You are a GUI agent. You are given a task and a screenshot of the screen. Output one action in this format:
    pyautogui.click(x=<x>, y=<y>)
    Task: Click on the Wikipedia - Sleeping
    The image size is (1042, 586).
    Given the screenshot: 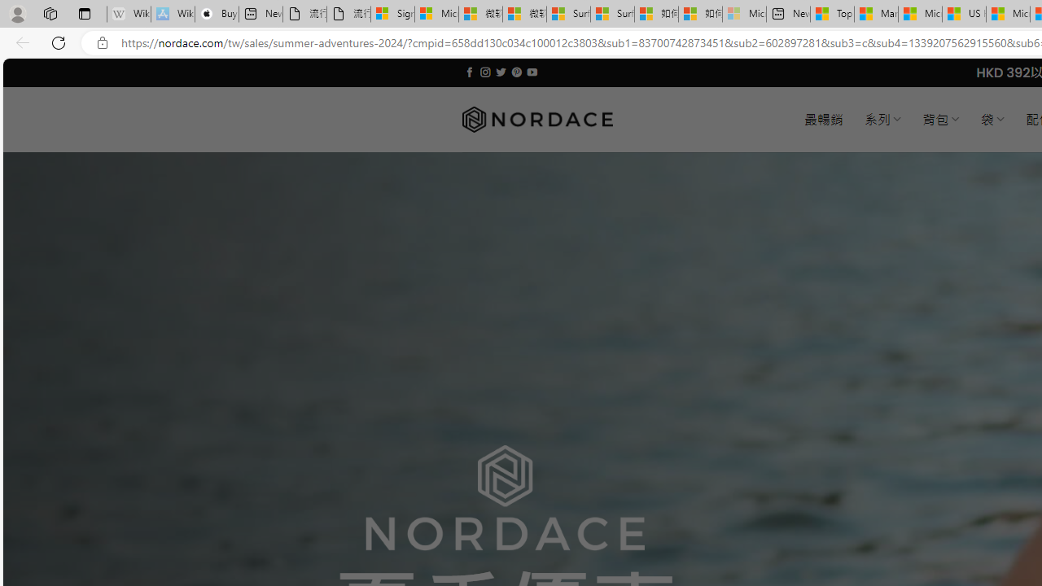 What is the action you would take?
    pyautogui.click(x=129, y=15)
    